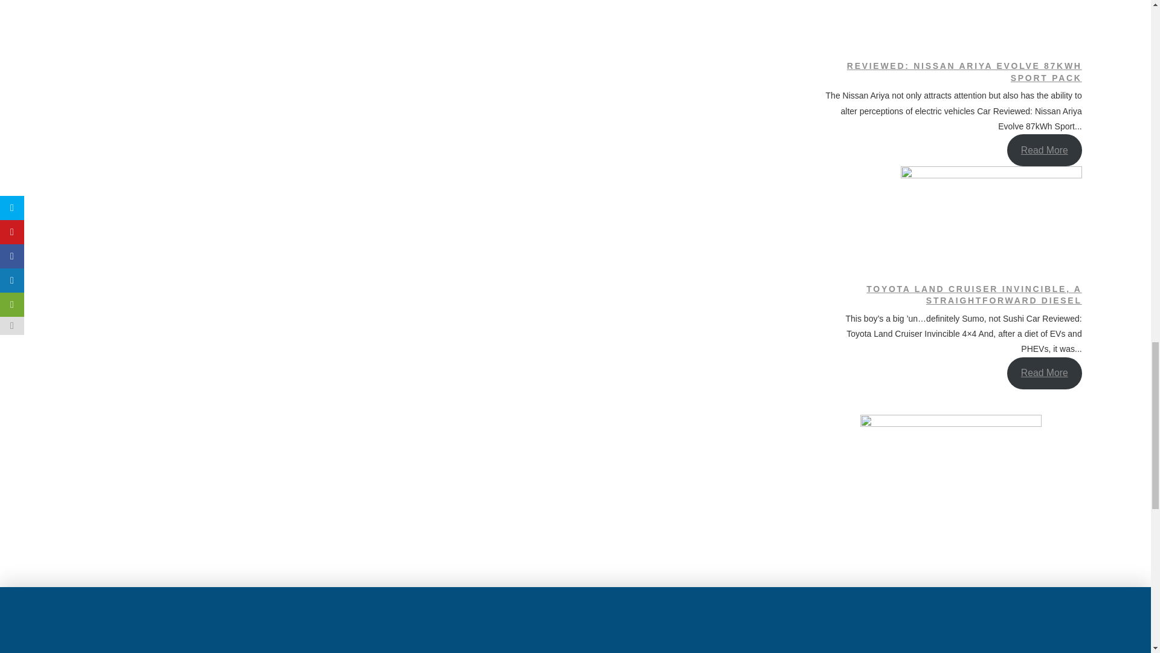 This screenshot has width=1160, height=653. Describe the element at coordinates (974, 295) in the screenshot. I see `TOYOTA LAND CRUISER INVINCIBLE, A STRAIGHTFORWARD DIESEL` at that location.